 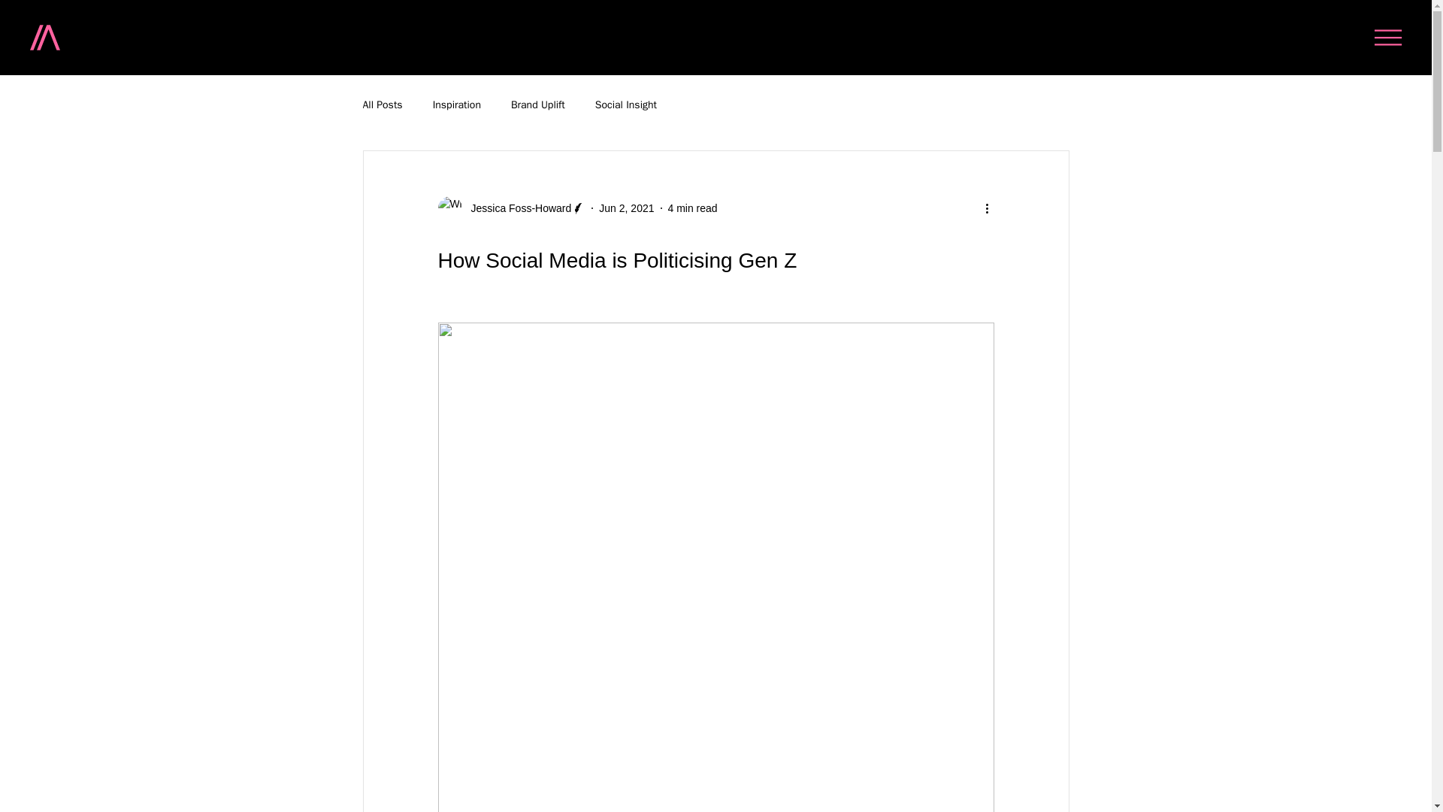 I want to click on Jun 2, 2021, so click(x=625, y=208).